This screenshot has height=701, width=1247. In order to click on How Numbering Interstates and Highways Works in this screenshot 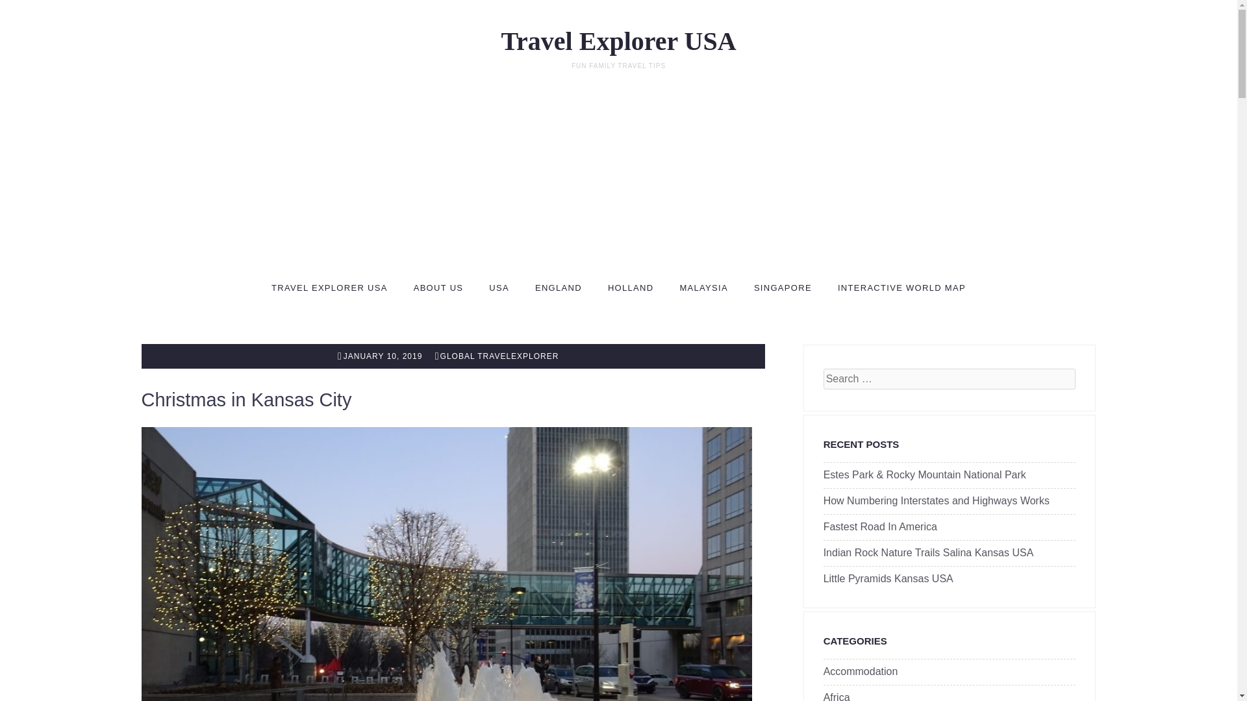, I will do `click(937, 501)`.